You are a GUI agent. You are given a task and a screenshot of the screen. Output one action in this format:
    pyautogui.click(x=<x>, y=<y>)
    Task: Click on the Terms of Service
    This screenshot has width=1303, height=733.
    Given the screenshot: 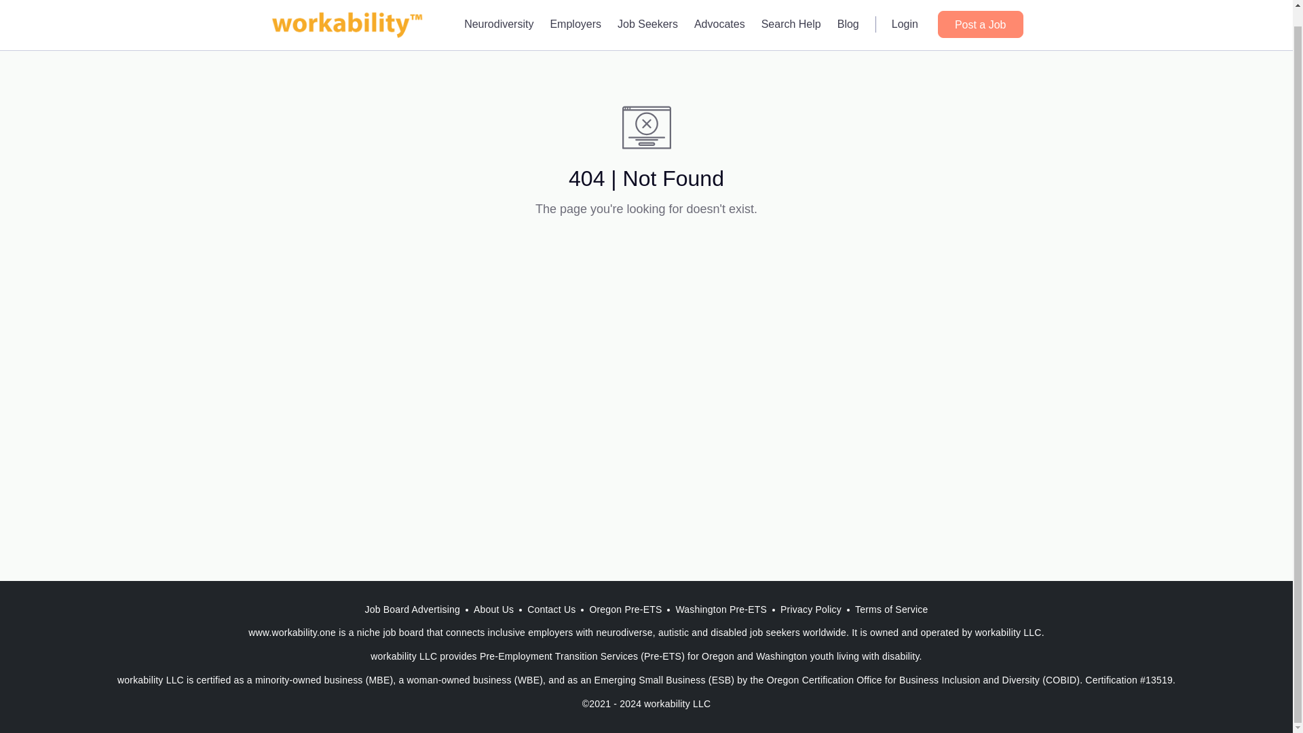 What is the action you would take?
    pyautogui.click(x=890, y=609)
    